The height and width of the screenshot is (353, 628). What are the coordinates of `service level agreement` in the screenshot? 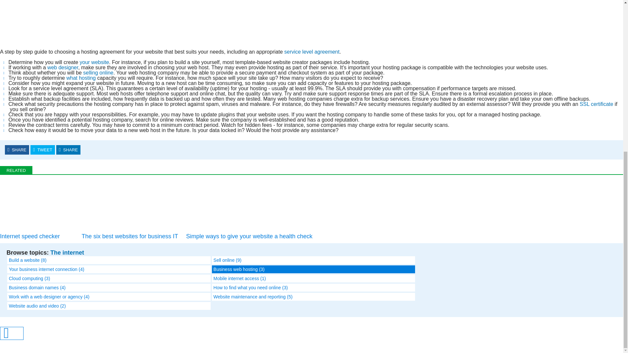 It's located at (312, 52).